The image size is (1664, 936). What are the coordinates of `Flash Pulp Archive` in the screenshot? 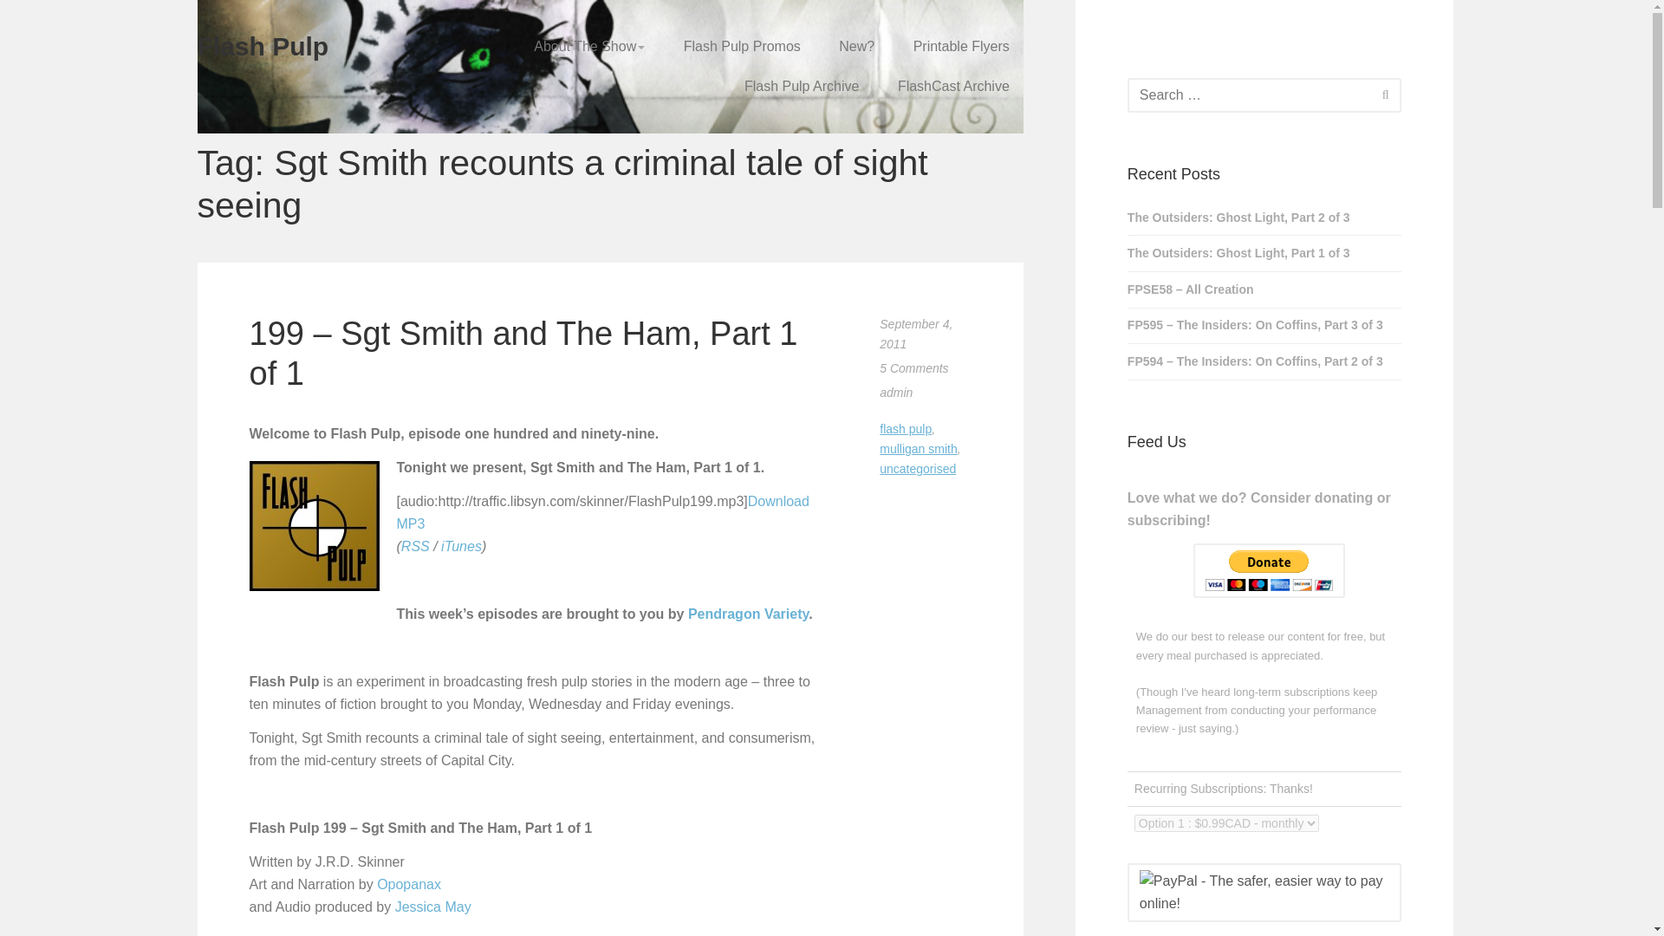 It's located at (802, 87).